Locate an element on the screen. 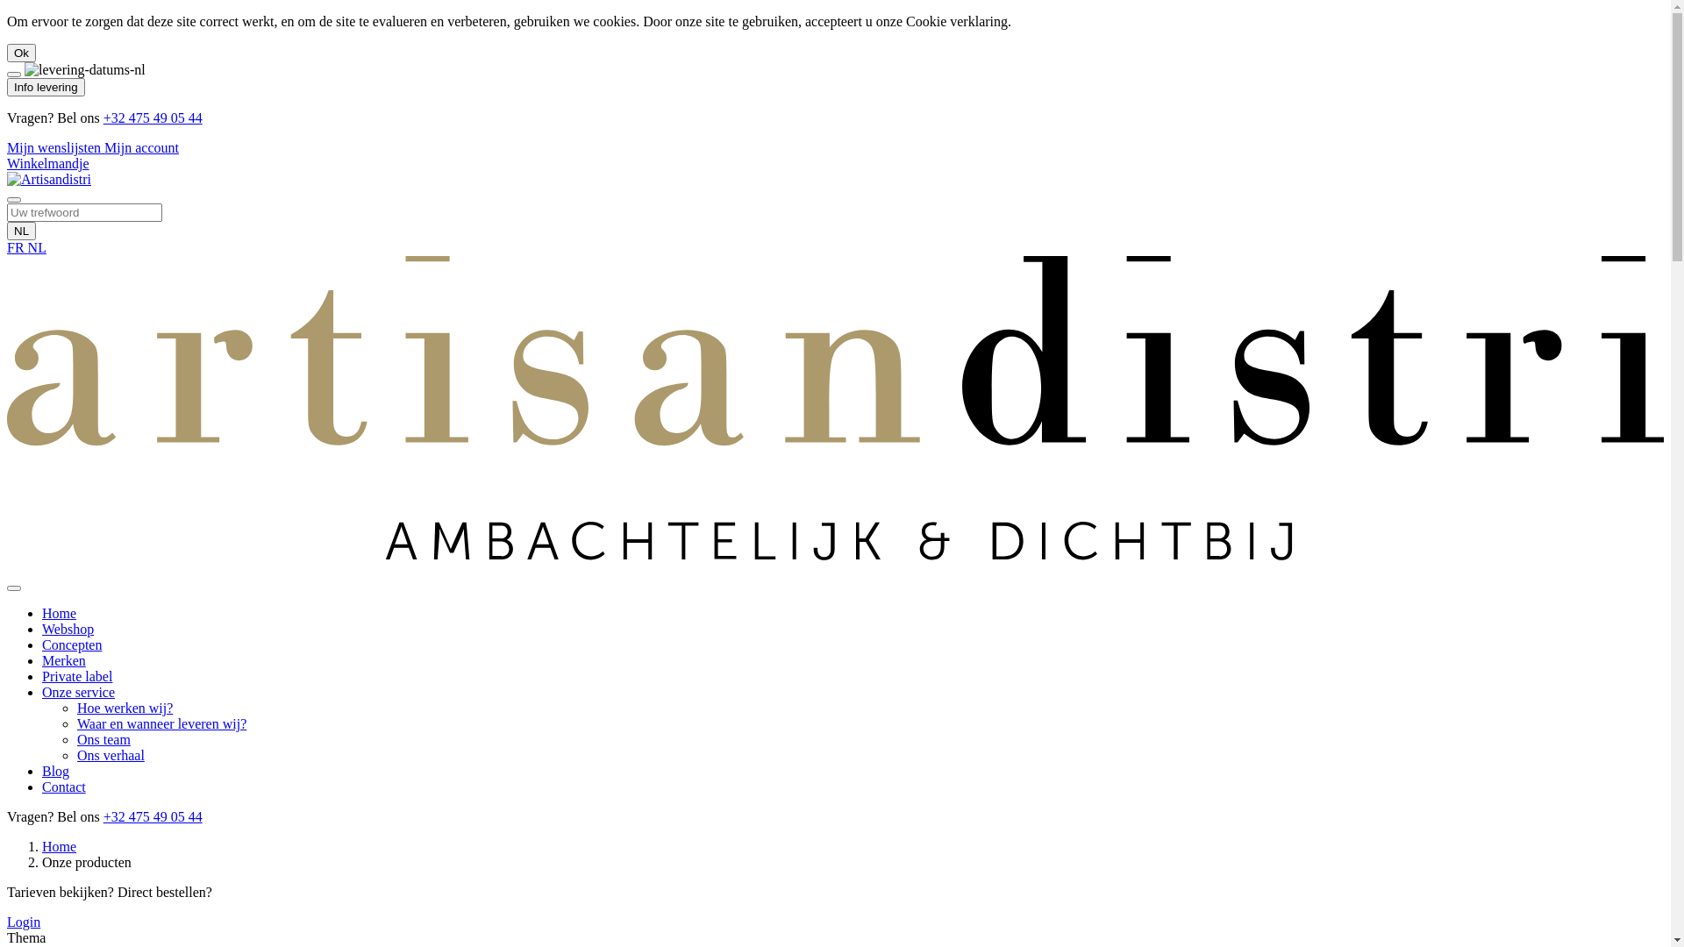 Image resolution: width=1684 pixels, height=947 pixels. Artisandistri is located at coordinates (49, 179).